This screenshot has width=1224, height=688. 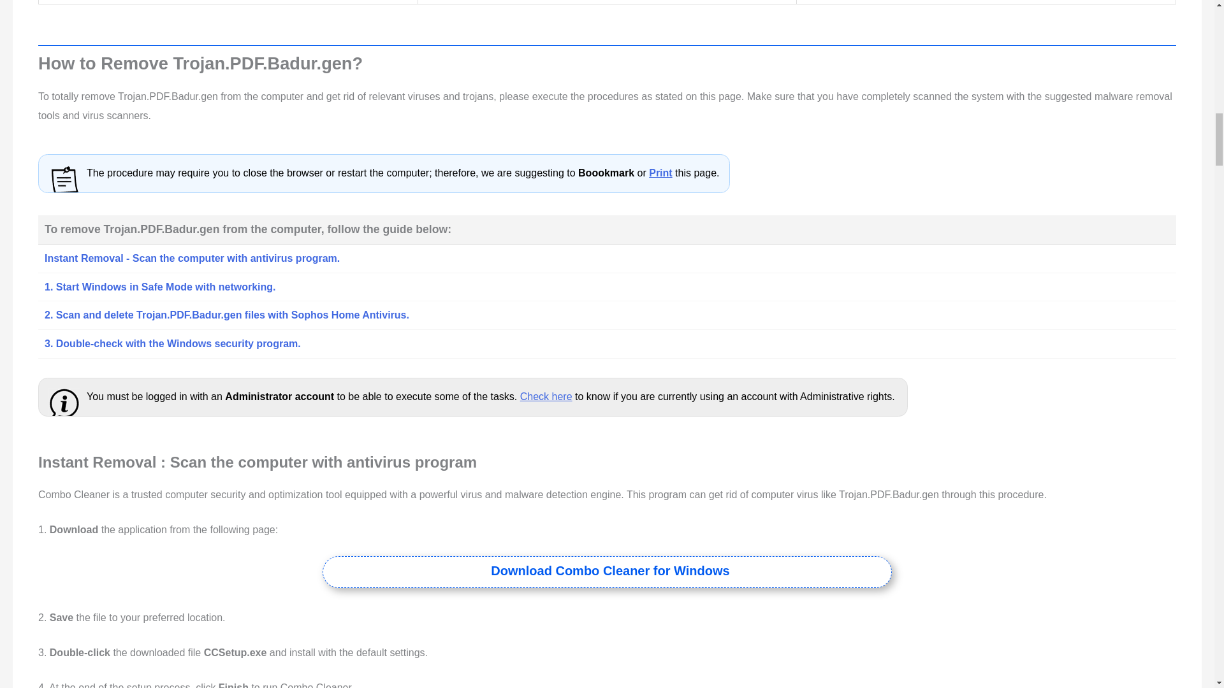 I want to click on 1. Start Windows in Safe Mode with networking., so click(x=160, y=287).